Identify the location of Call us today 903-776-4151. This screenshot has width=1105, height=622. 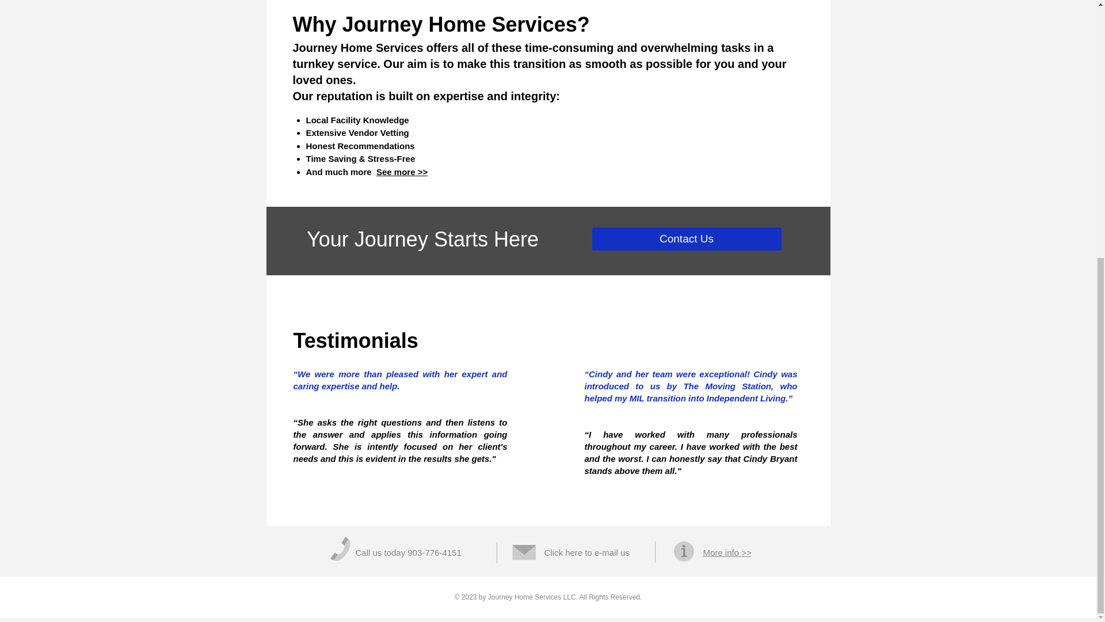
(409, 552).